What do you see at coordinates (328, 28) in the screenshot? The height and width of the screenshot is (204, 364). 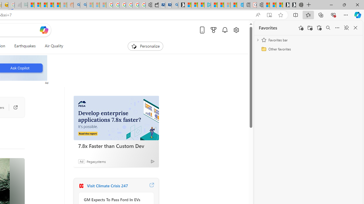 I see `Search favorites` at bounding box center [328, 28].